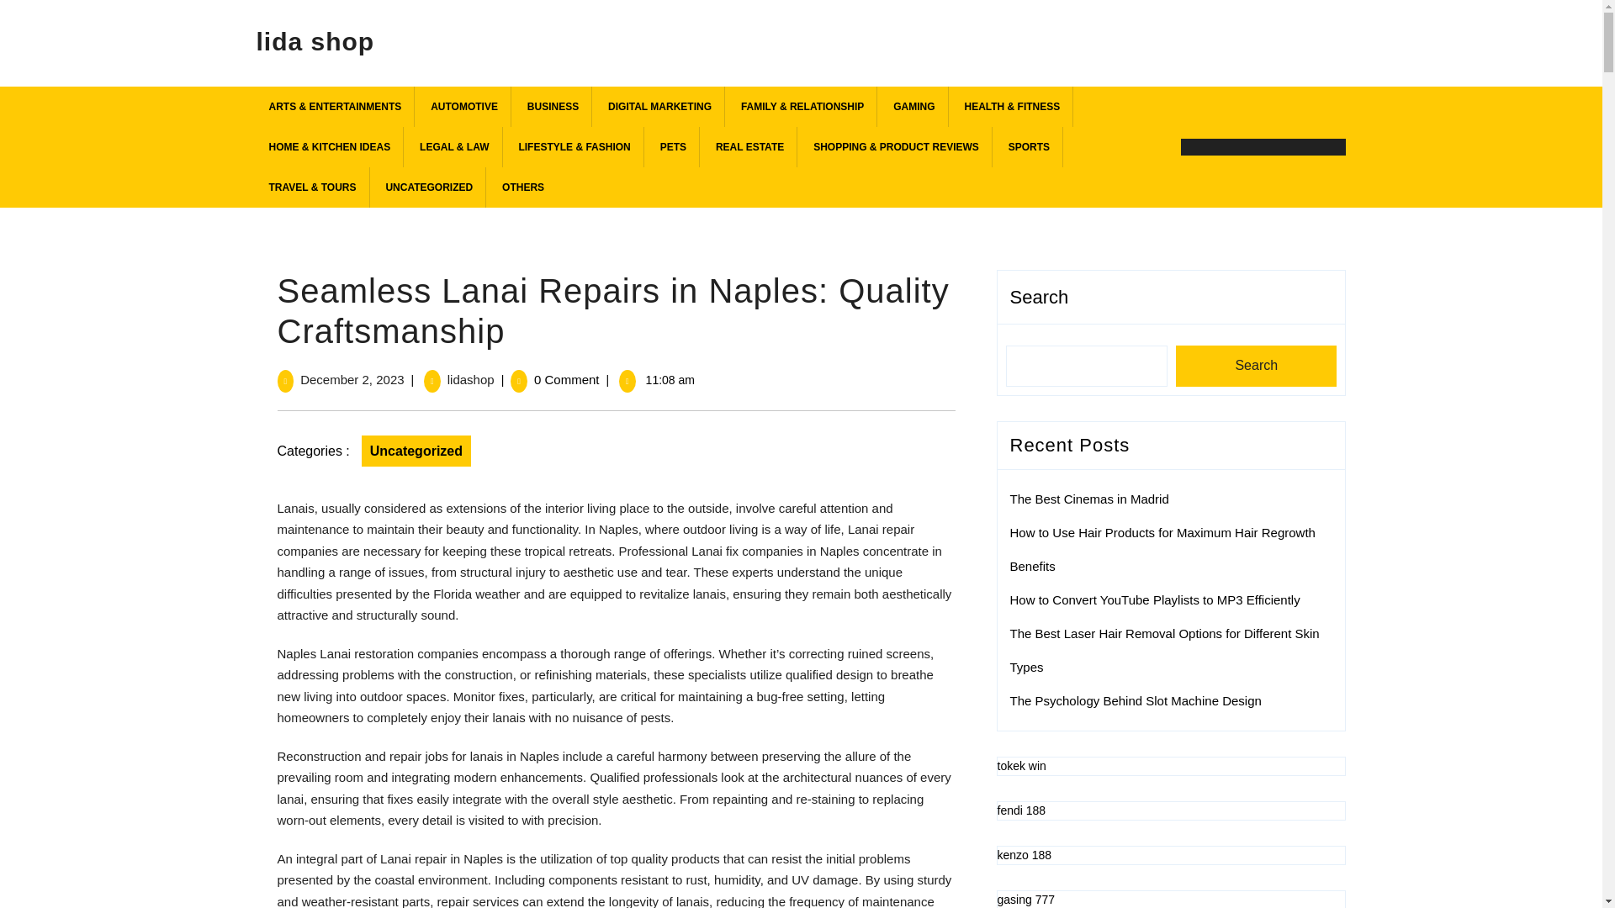  Describe the element at coordinates (416, 451) in the screenshot. I see `Uncategorized` at that location.